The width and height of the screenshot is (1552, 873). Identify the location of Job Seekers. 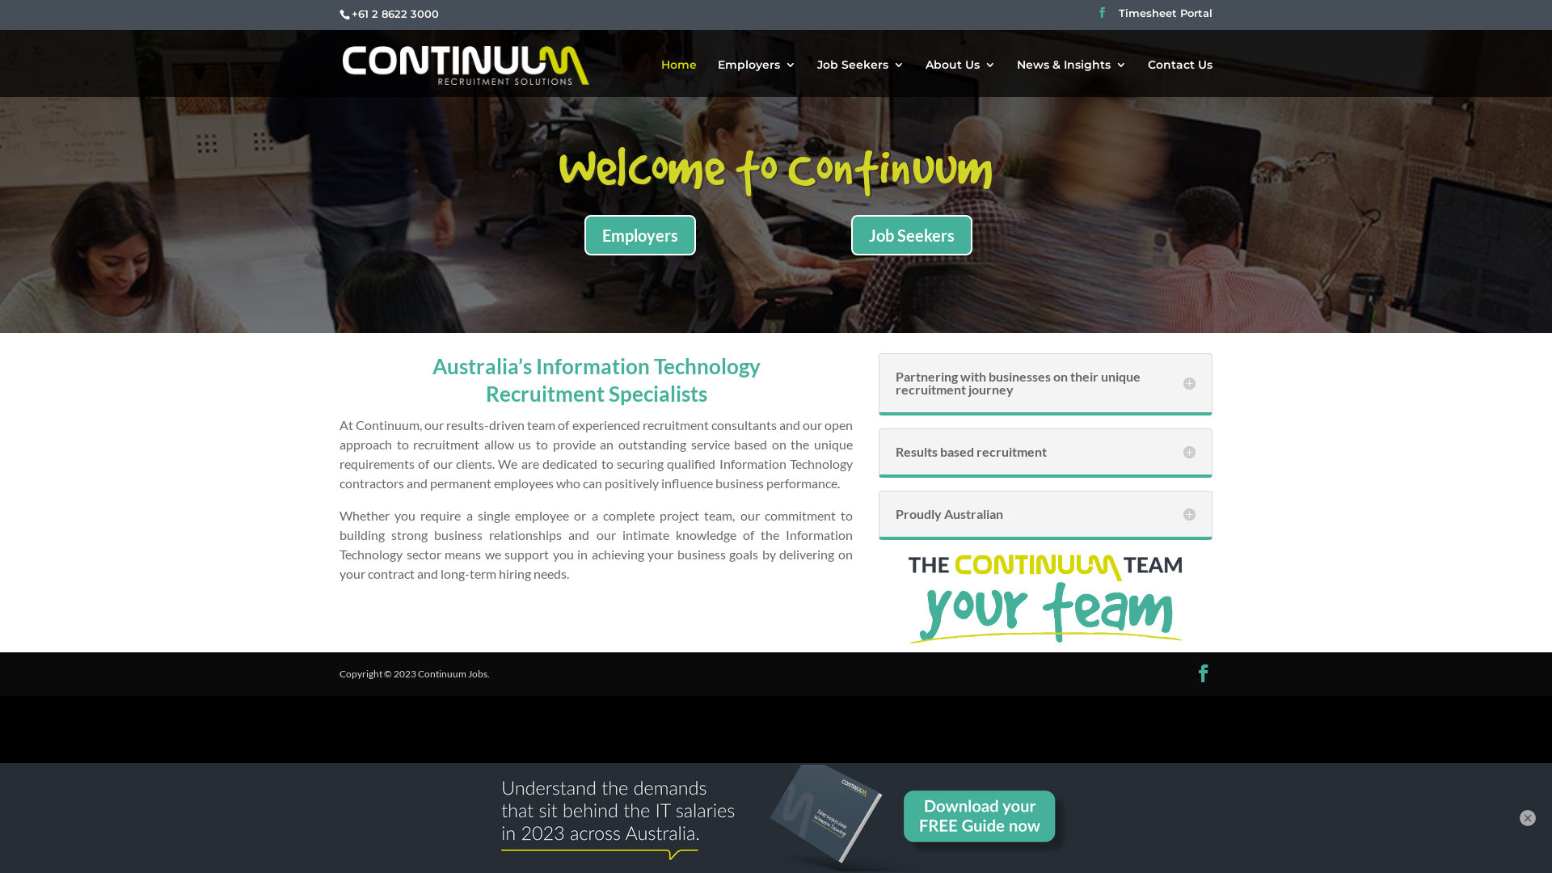
(912, 235).